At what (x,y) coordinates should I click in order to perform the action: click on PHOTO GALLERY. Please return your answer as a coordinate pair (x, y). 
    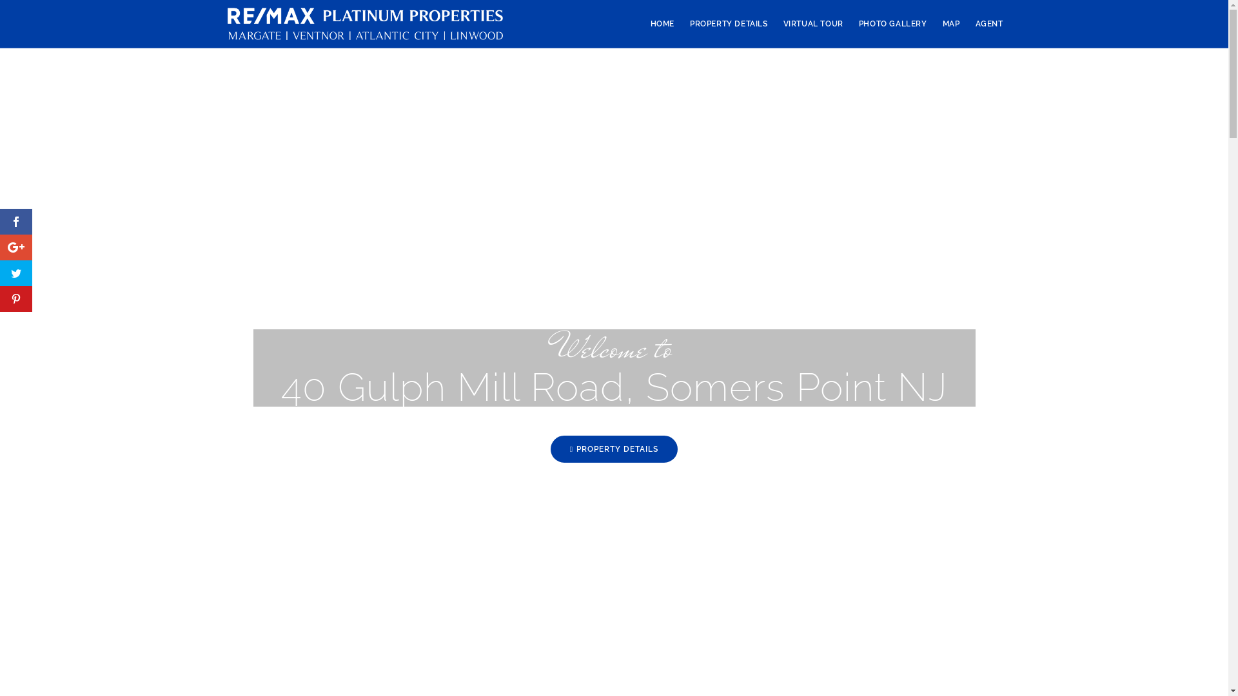
    Looking at the image, I should click on (893, 24).